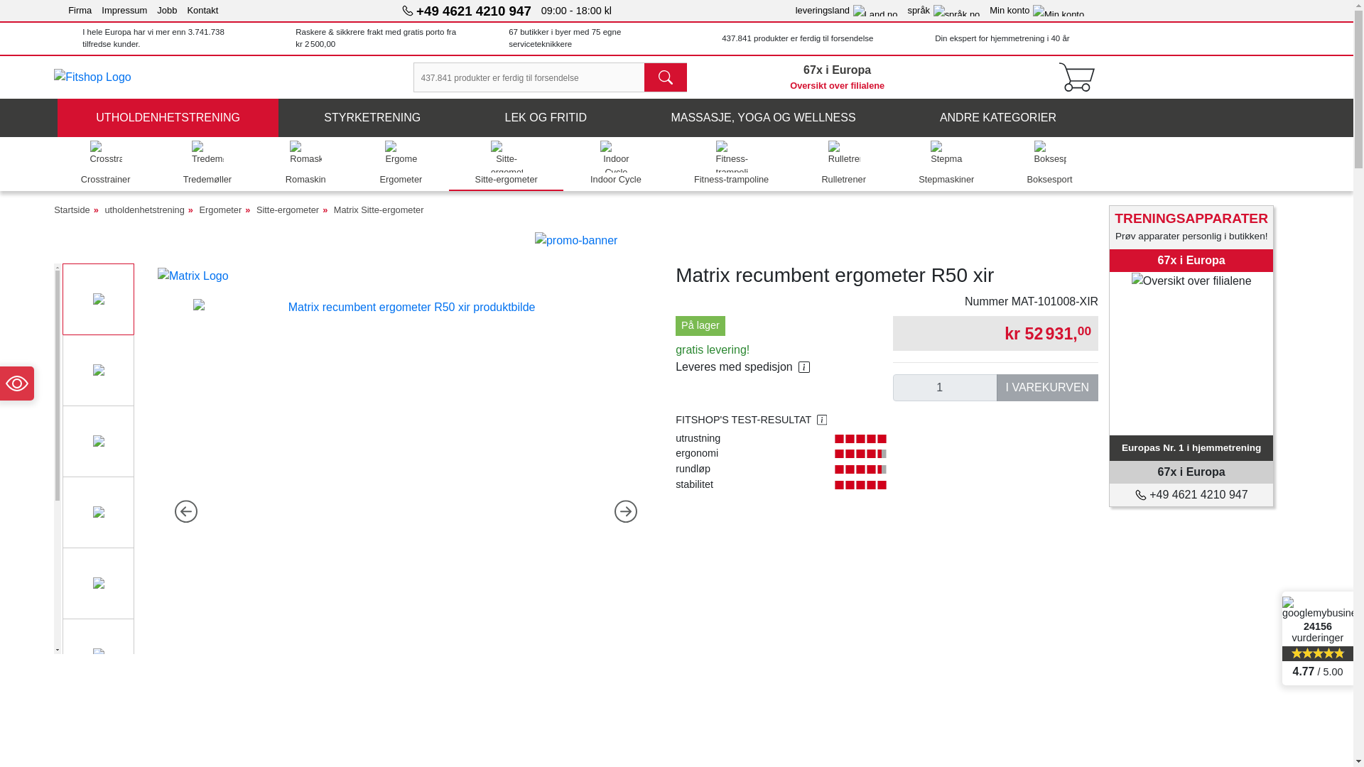 The height and width of the screenshot is (767, 1364). What do you see at coordinates (546, 118) in the screenshot?
I see `LEK OG FRITID` at bounding box center [546, 118].